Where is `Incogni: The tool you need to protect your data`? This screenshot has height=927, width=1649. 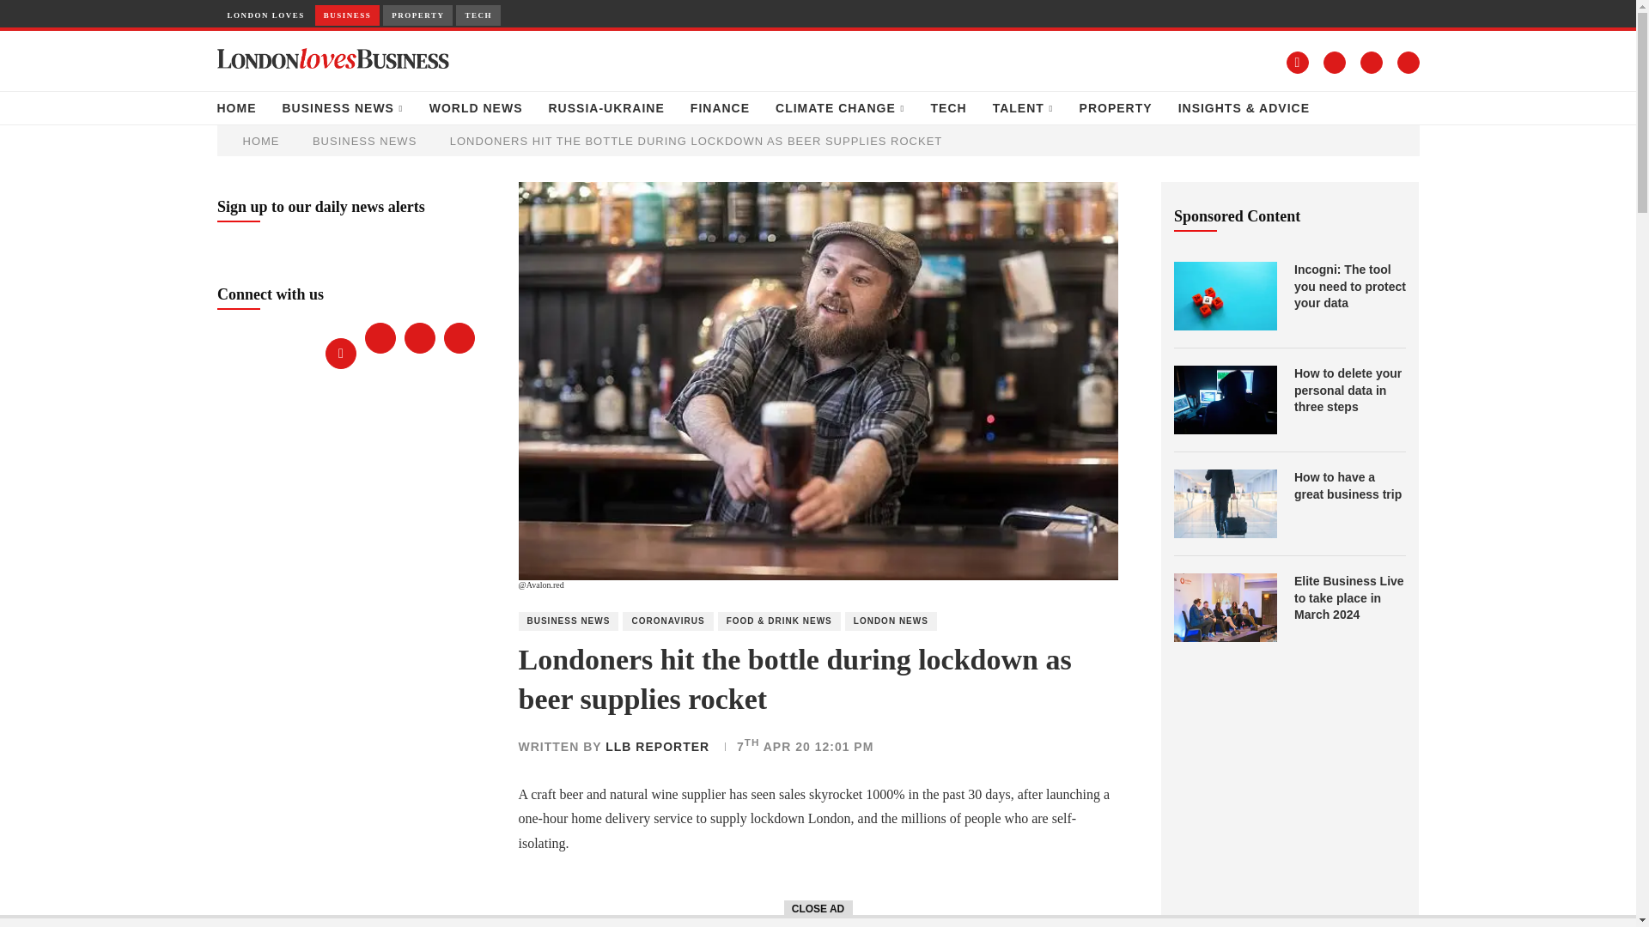
Incogni: The tool you need to protect your data is located at coordinates (1350, 287).